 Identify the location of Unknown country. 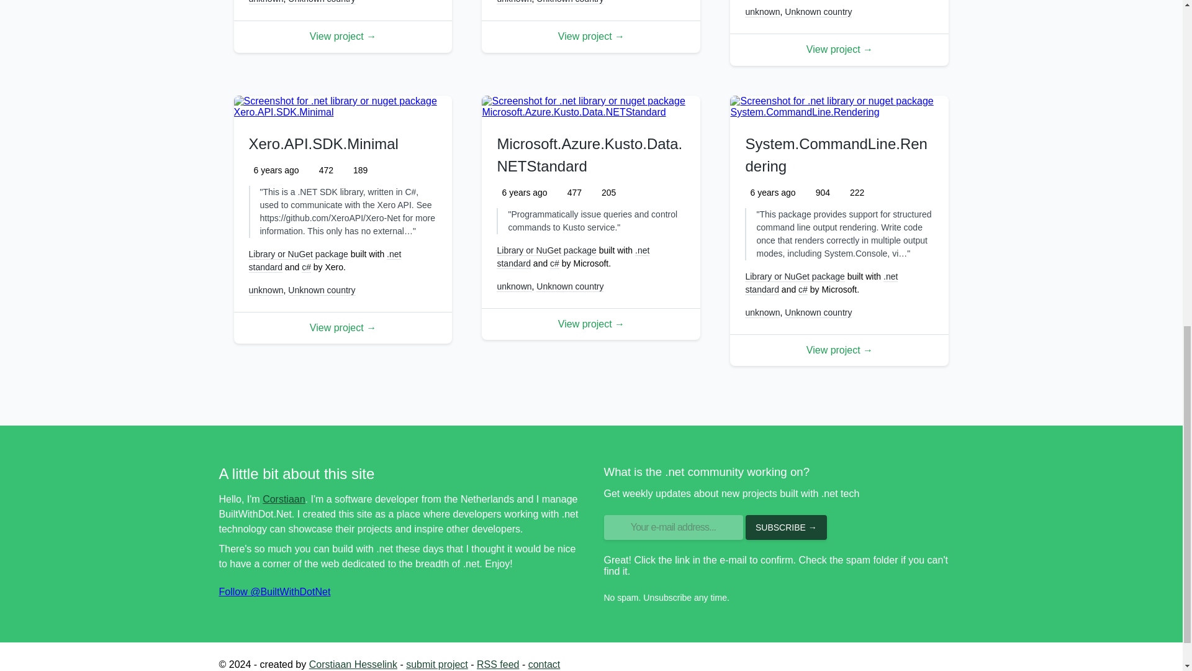
(570, 2).